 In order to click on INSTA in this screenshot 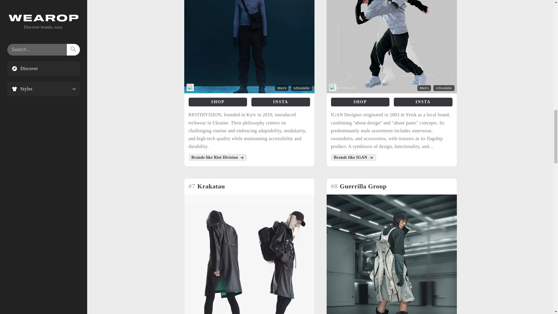, I will do `click(281, 102)`.